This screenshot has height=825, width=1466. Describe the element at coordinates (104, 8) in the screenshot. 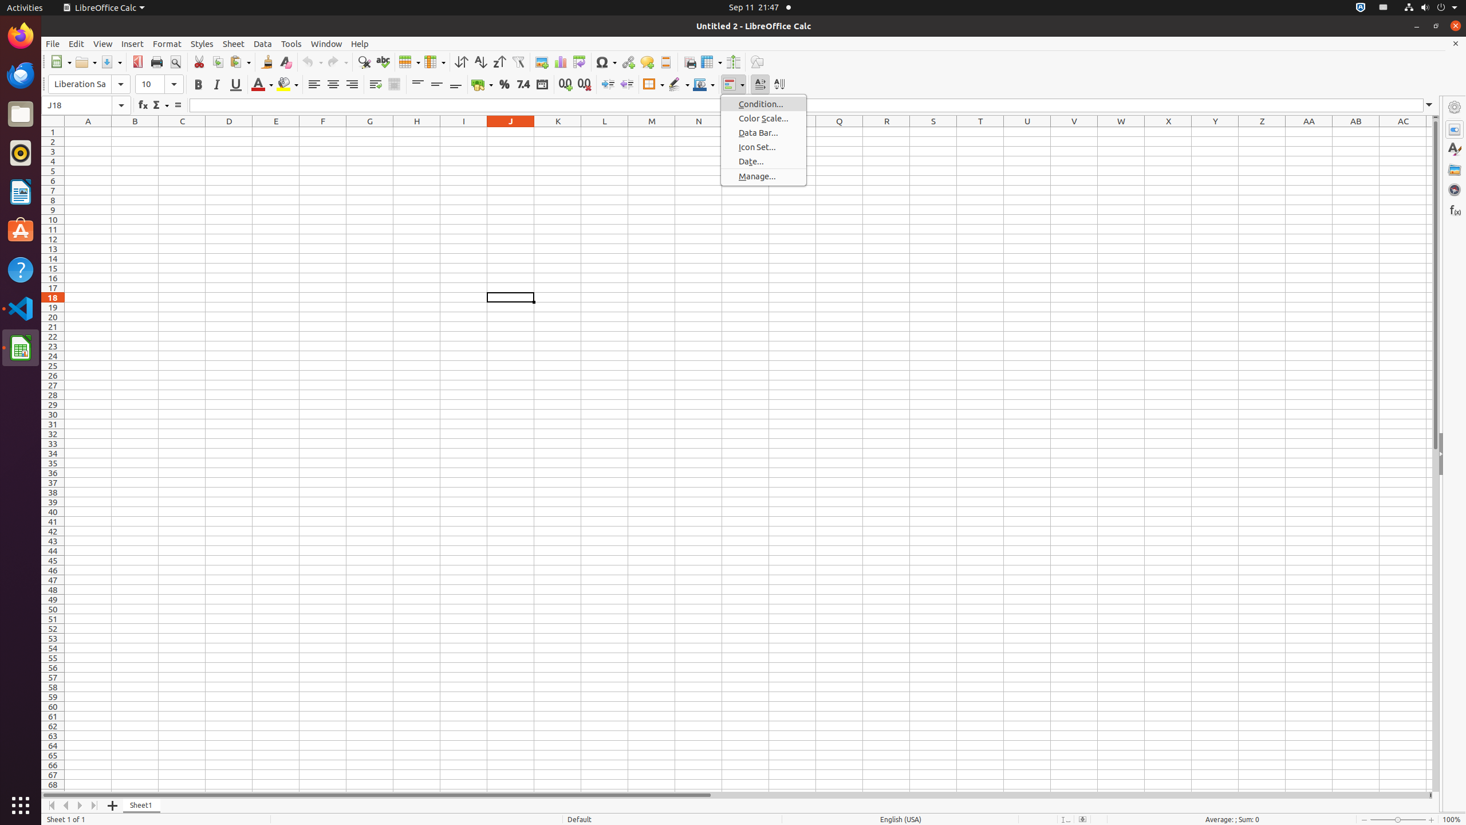

I see `LibreOffice Calc` at that location.